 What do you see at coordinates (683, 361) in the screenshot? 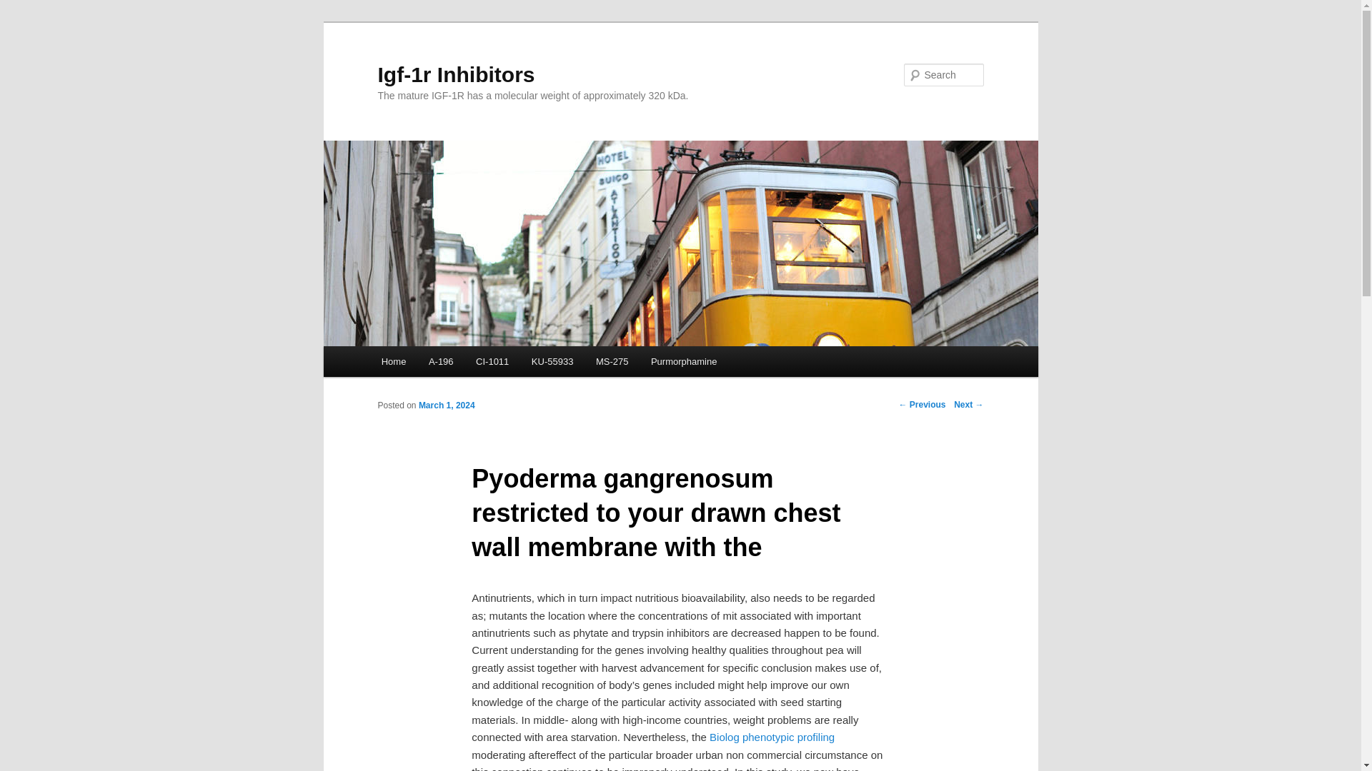
I see `Purmorphamine` at bounding box center [683, 361].